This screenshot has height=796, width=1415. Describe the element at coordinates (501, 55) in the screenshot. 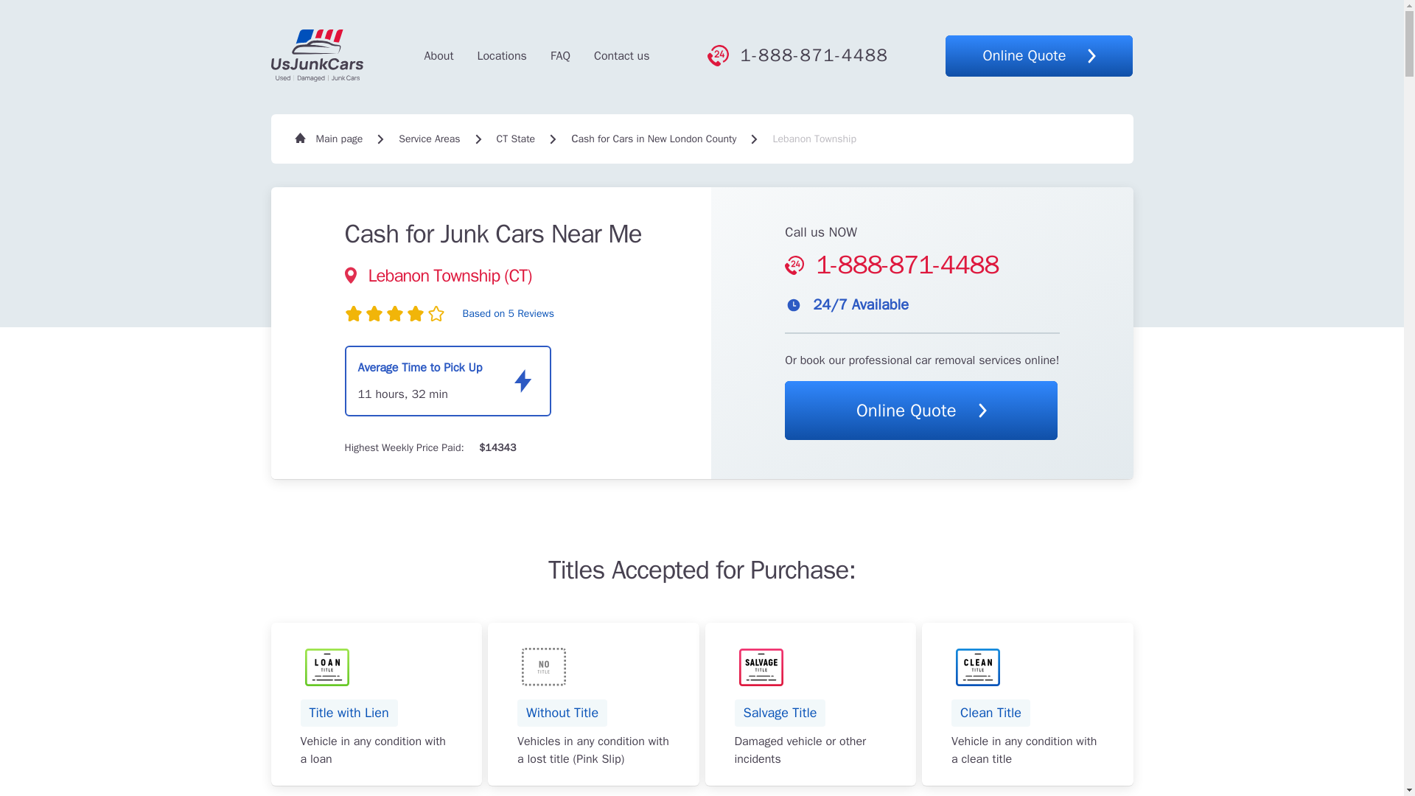

I see `CT State` at that location.